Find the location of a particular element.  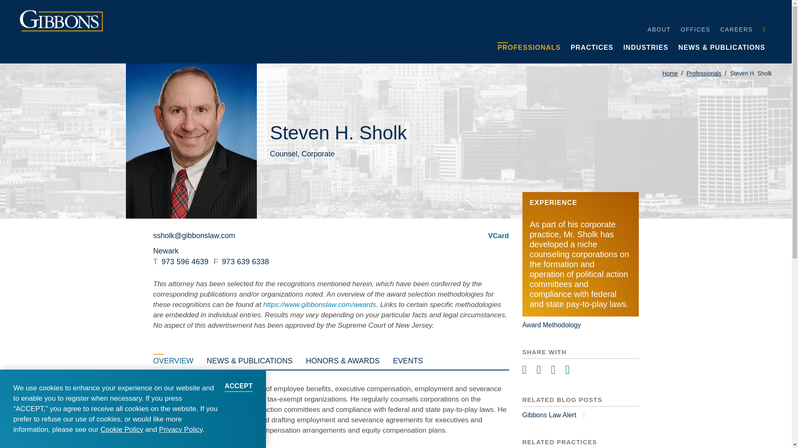

INDUSTRIES is located at coordinates (646, 46).